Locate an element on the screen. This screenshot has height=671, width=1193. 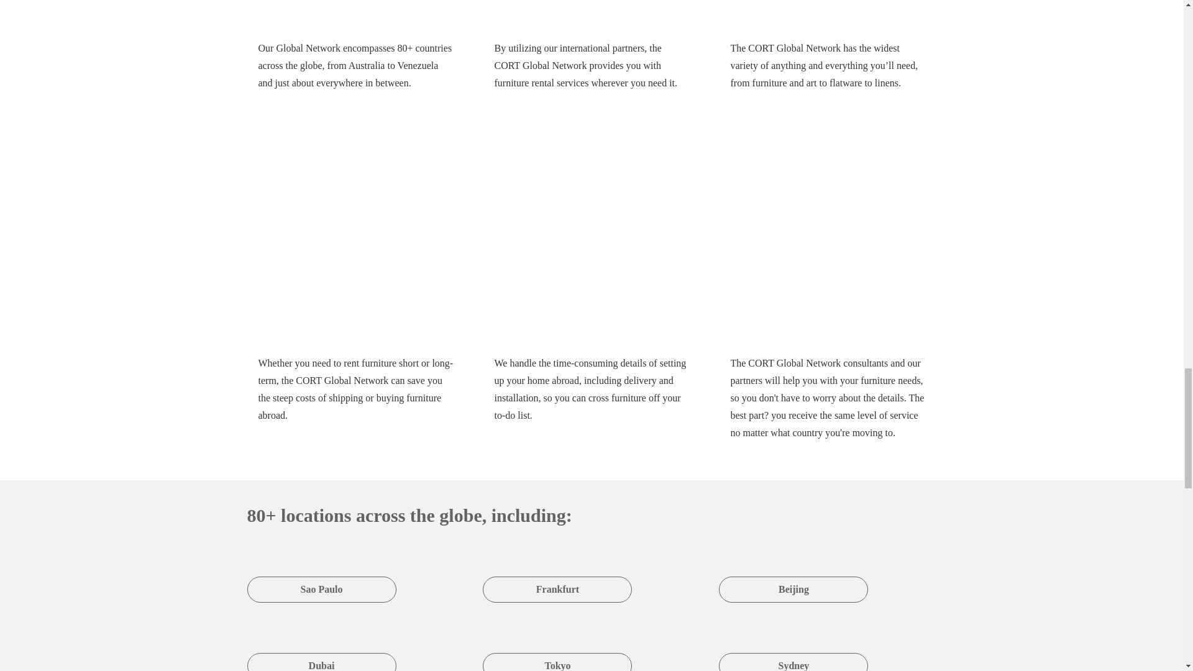
Dubai is located at coordinates (321, 646).